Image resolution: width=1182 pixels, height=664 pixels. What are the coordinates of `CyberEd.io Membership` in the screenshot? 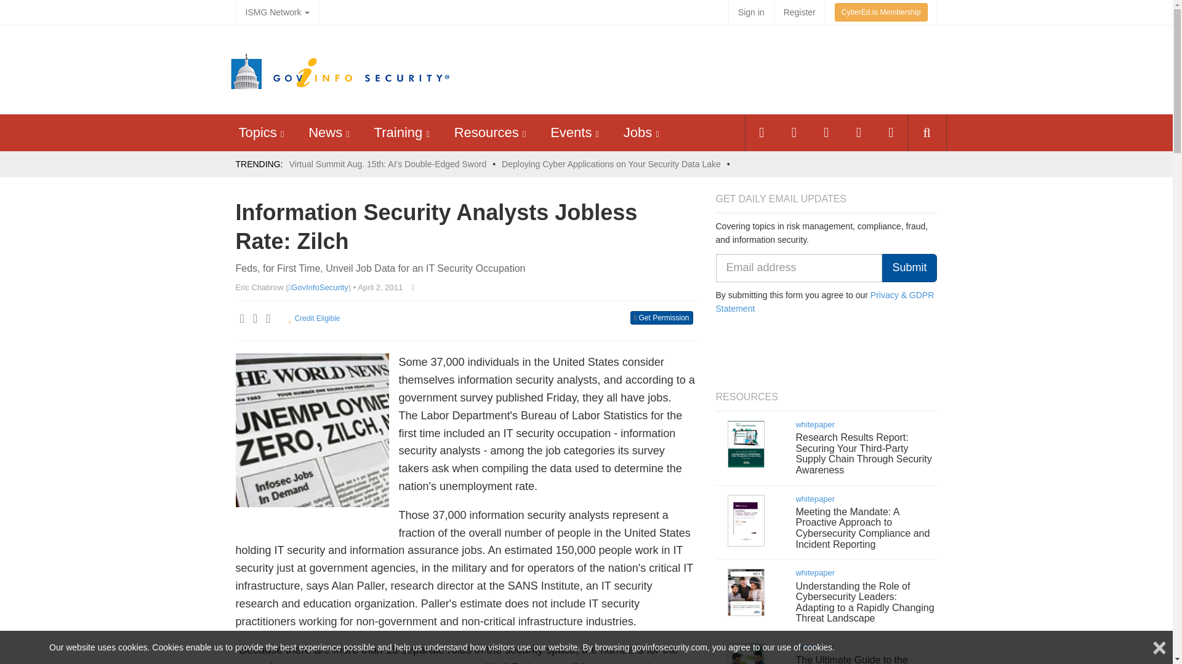 It's located at (881, 12).